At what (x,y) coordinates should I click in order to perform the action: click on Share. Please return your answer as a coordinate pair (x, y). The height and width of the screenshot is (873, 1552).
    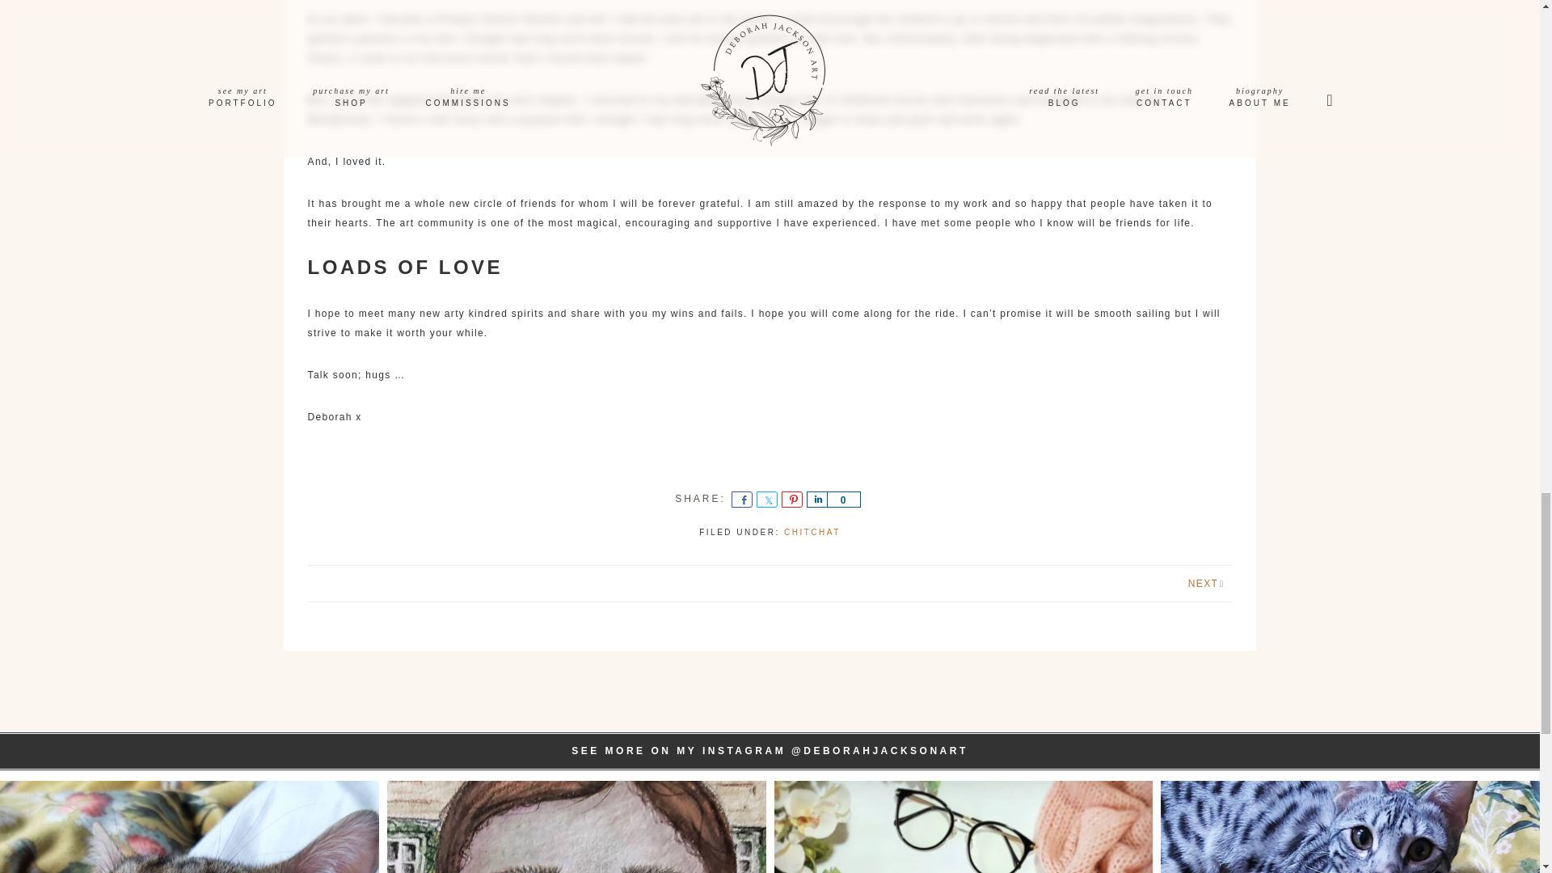
    Looking at the image, I should click on (766, 500).